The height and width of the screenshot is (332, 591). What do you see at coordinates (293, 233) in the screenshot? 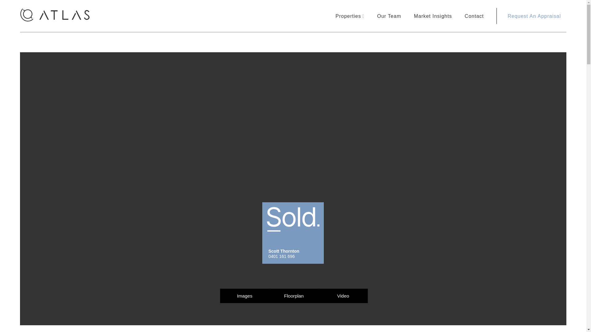
I see `Request An Appraisal` at bounding box center [293, 233].